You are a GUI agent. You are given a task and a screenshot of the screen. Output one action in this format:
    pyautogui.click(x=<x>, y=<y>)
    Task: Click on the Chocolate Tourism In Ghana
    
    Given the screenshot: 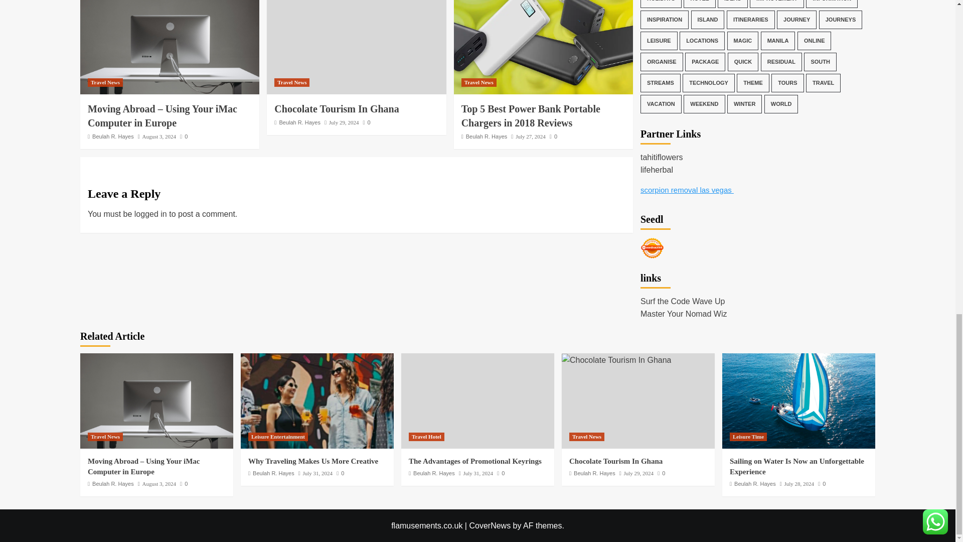 What is the action you would take?
    pyautogui.click(x=336, y=108)
    